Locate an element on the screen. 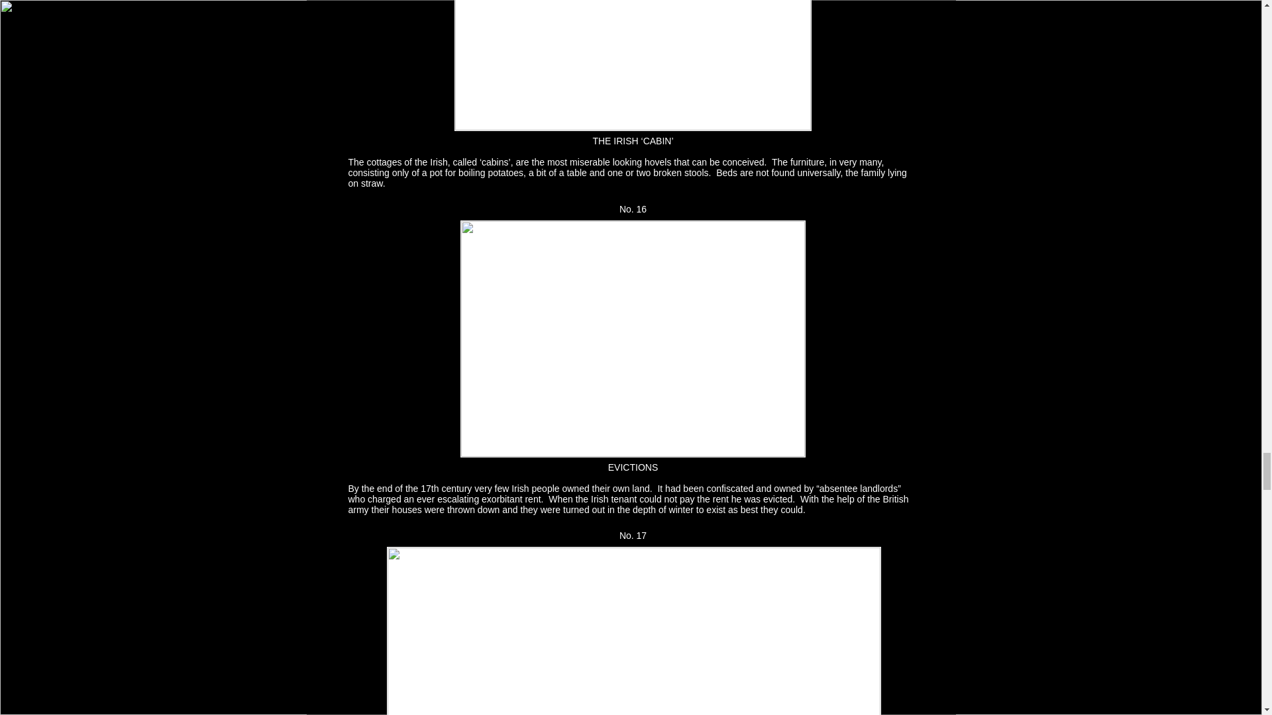  IMG-Chapter9R.jpg is located at coordinates (633, 631).